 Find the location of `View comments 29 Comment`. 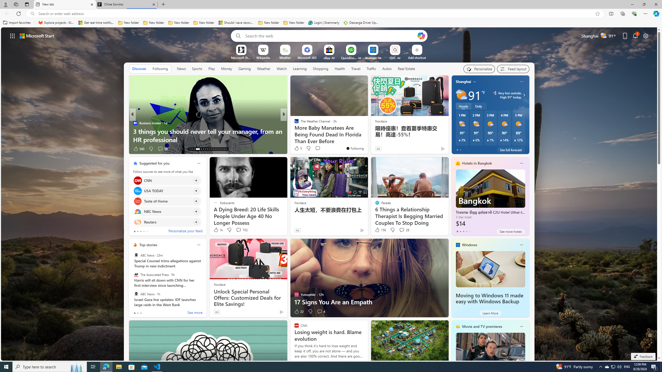

View comments 29 Comment is located at coordinates (404, 230).